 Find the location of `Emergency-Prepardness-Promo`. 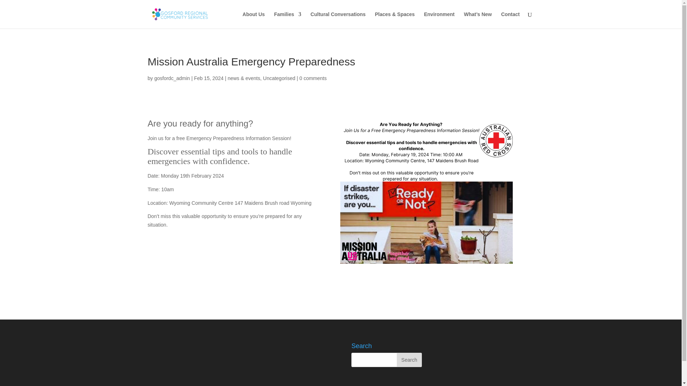

Emergency-Prepardness-Promo is located at coordinates (426, 191).